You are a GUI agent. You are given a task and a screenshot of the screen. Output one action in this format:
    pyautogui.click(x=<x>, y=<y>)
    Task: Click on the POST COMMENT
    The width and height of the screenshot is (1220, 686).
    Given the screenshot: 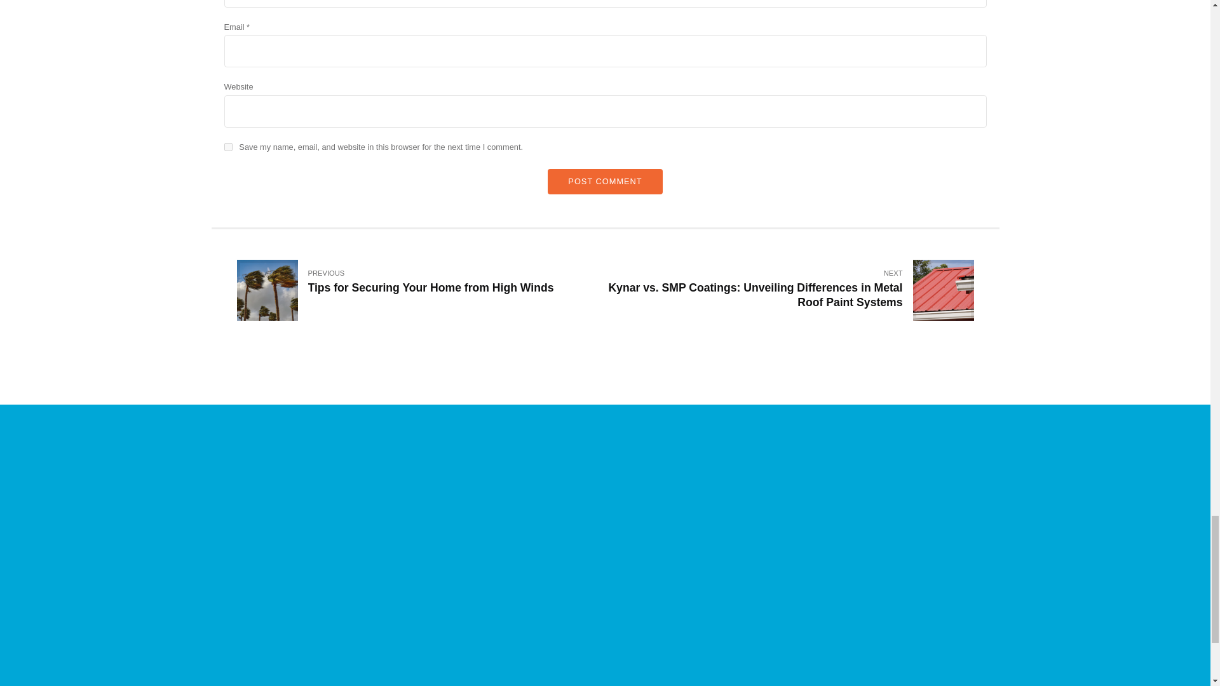 What is the action you would take?
    pyautogui.click(x=227, y=146)
    